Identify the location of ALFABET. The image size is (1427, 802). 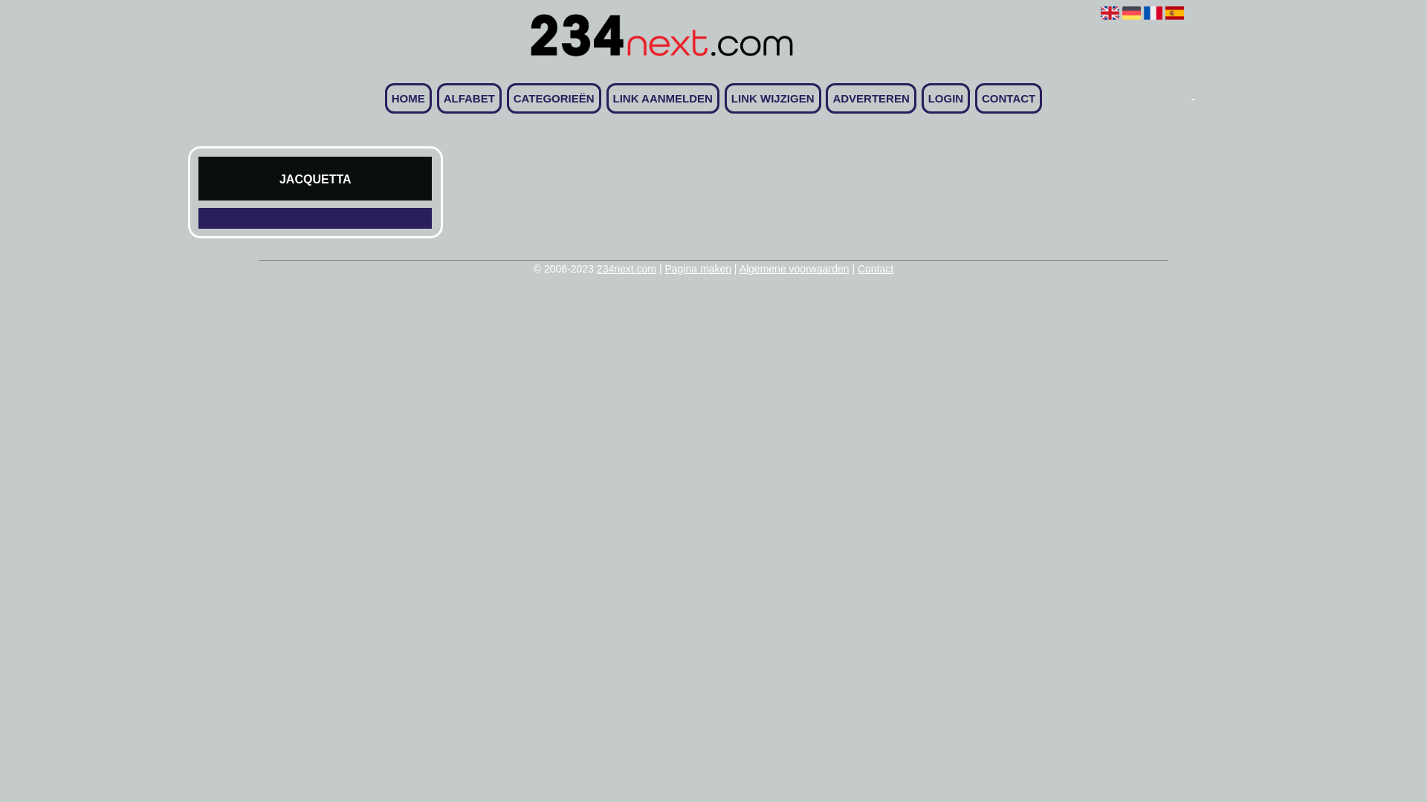
(470, 98).